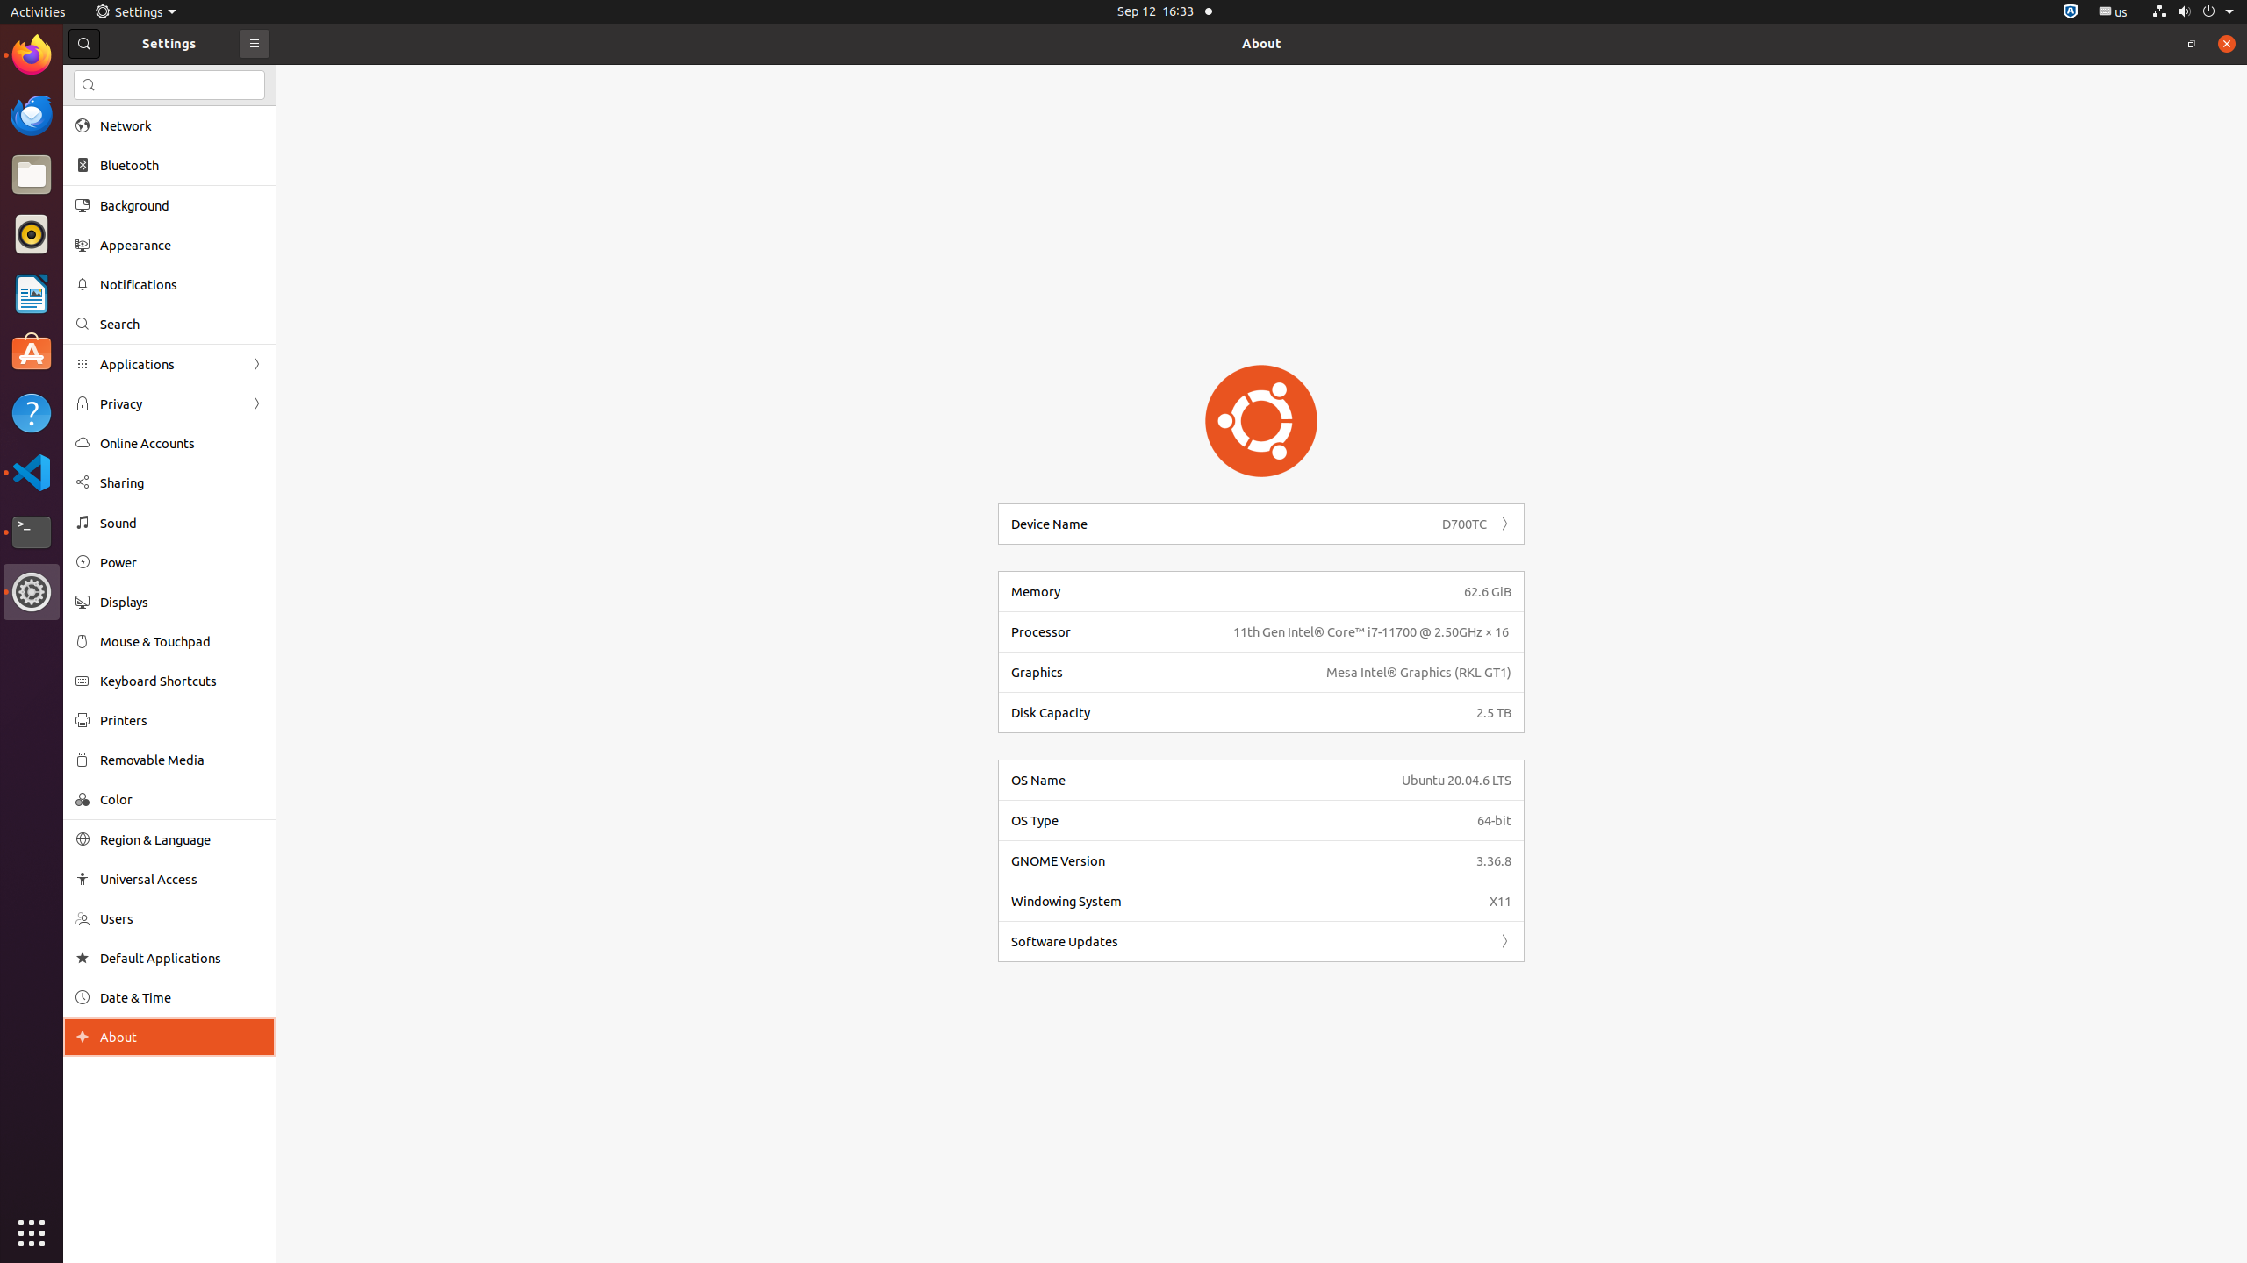  Describe the element at coordinates (1501, 902) in the screenshot. I see `X11` at that location.